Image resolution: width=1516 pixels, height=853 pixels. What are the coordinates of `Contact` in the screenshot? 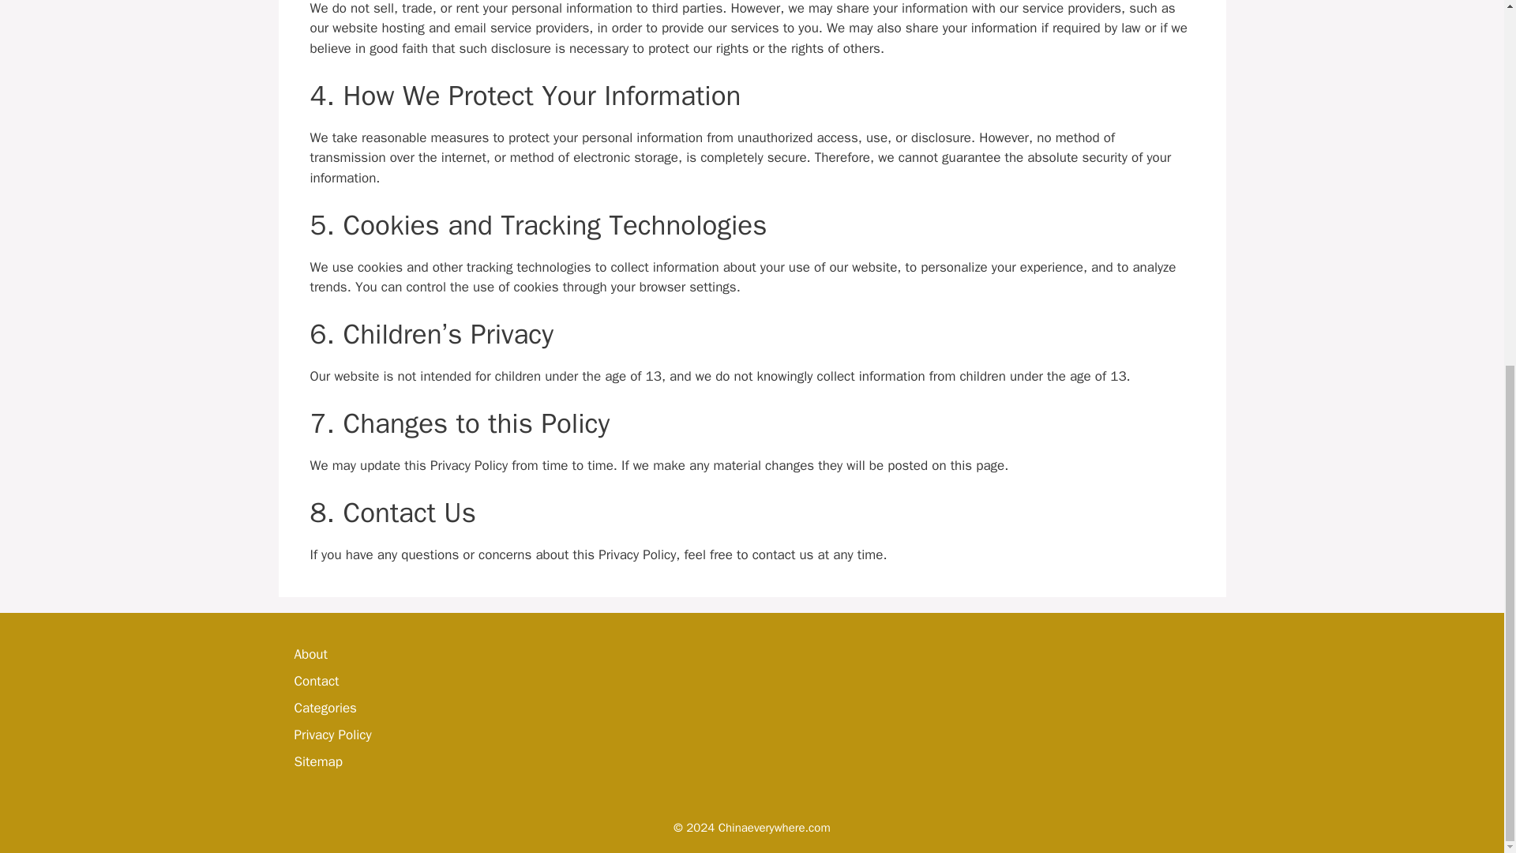 It's located at (316, 681).